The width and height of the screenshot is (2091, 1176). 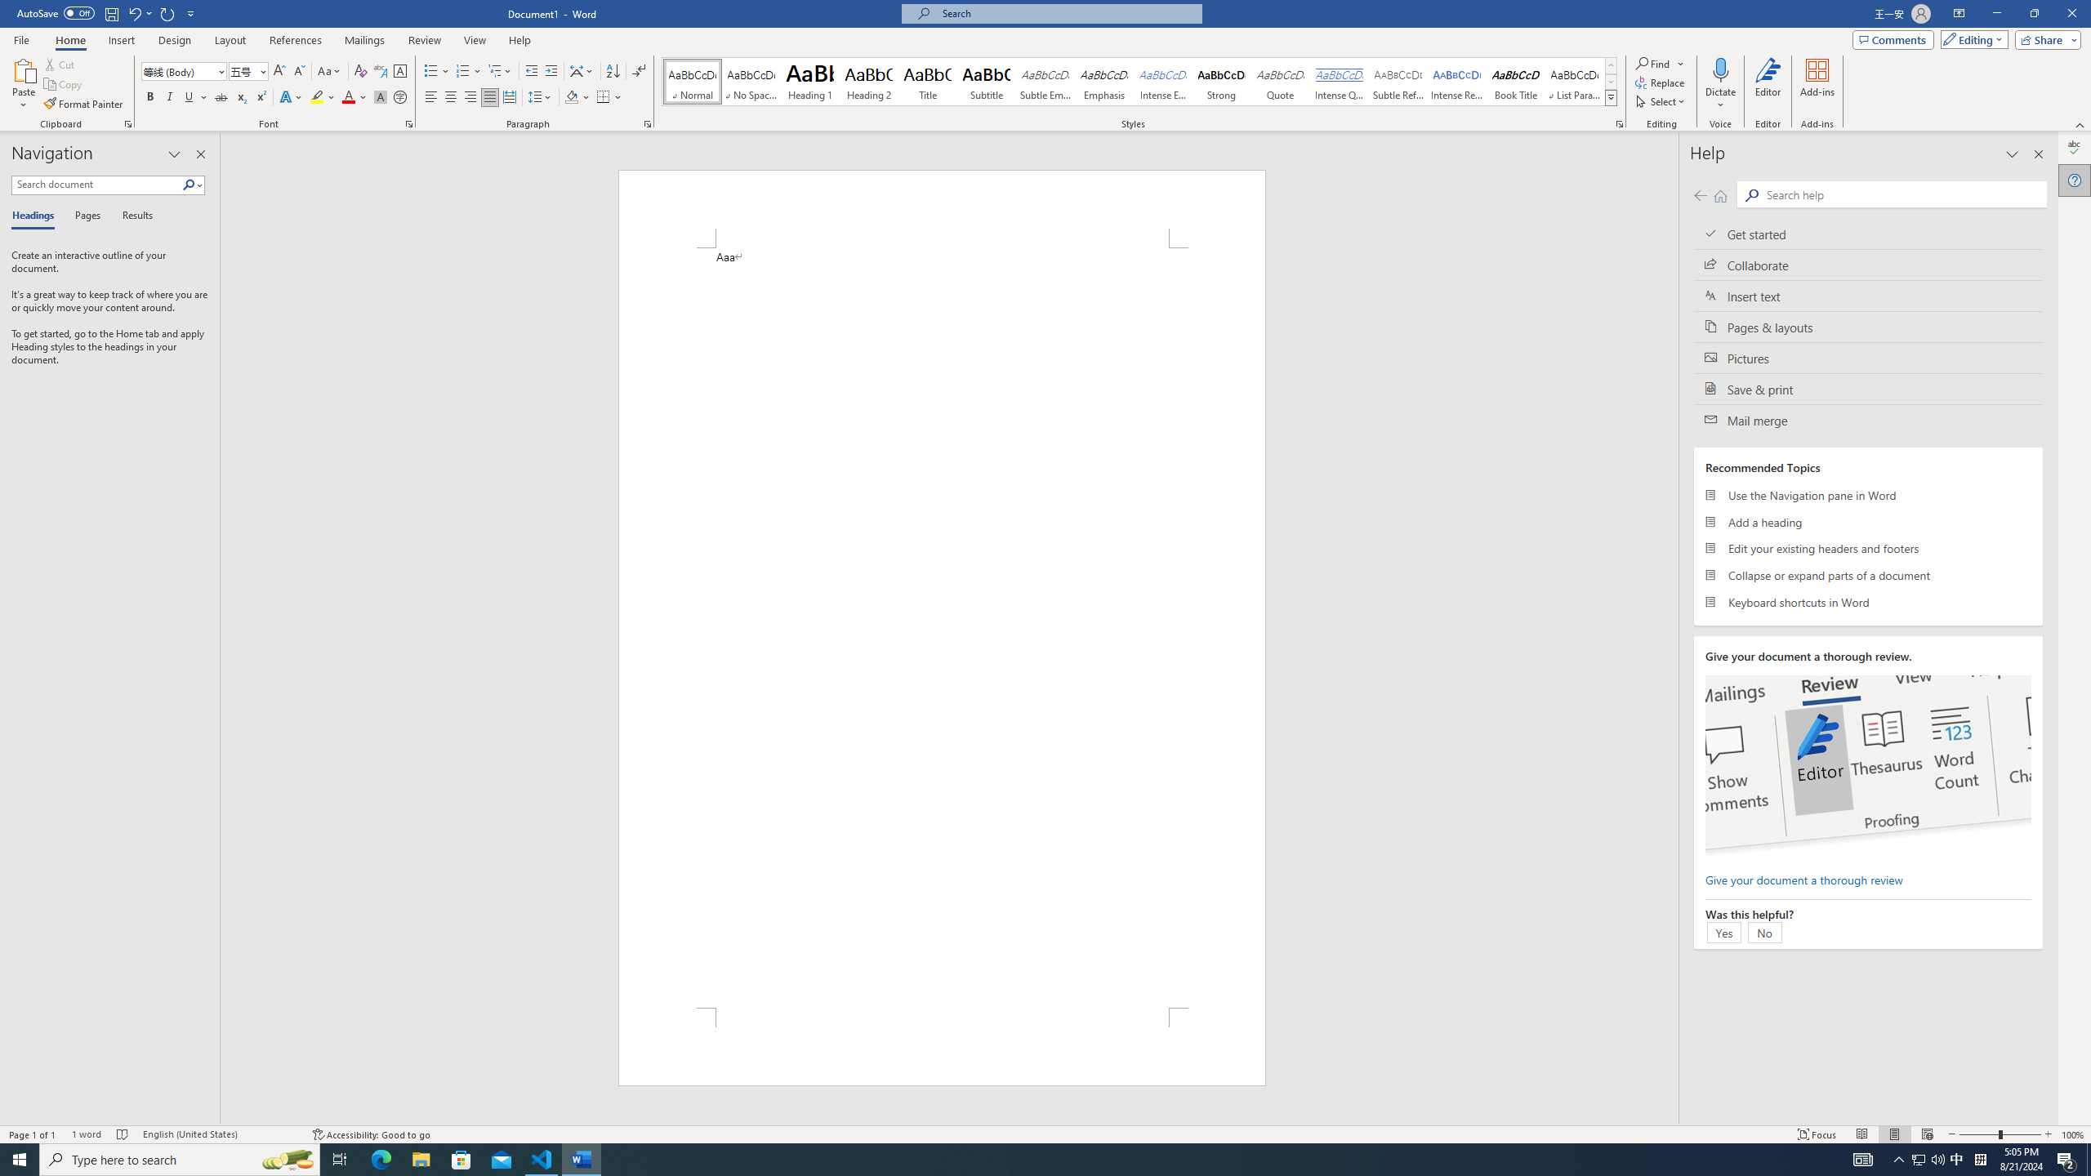 What do you see at coordinates (1868, 358) in the screenshot?
I see `Pictures` at bounding box center [1868, 358].